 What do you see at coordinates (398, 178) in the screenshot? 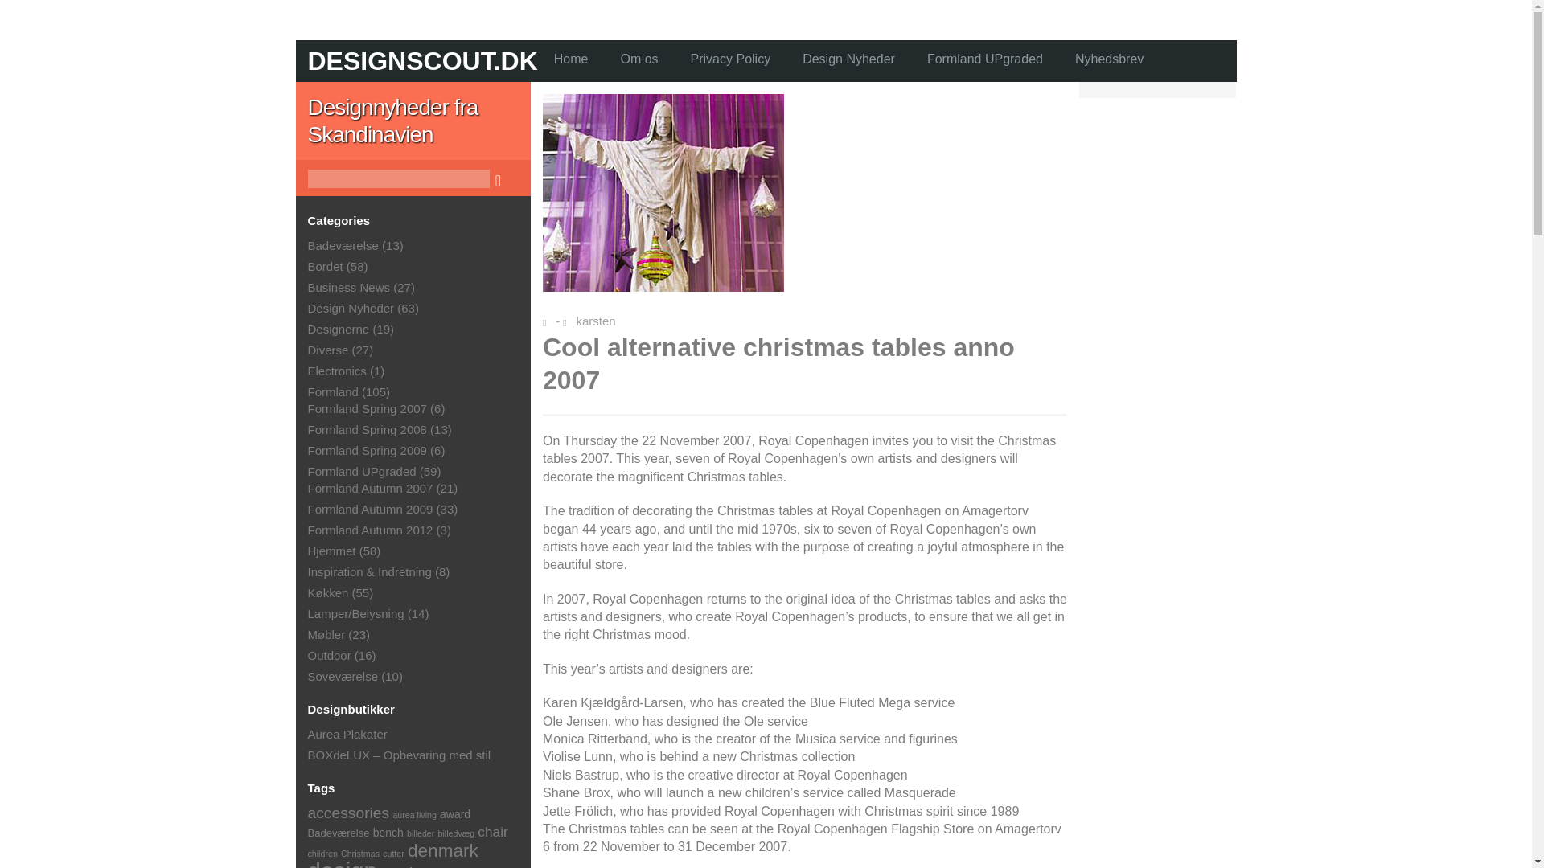
I see `Search for:` at bounding box center [398, 178].